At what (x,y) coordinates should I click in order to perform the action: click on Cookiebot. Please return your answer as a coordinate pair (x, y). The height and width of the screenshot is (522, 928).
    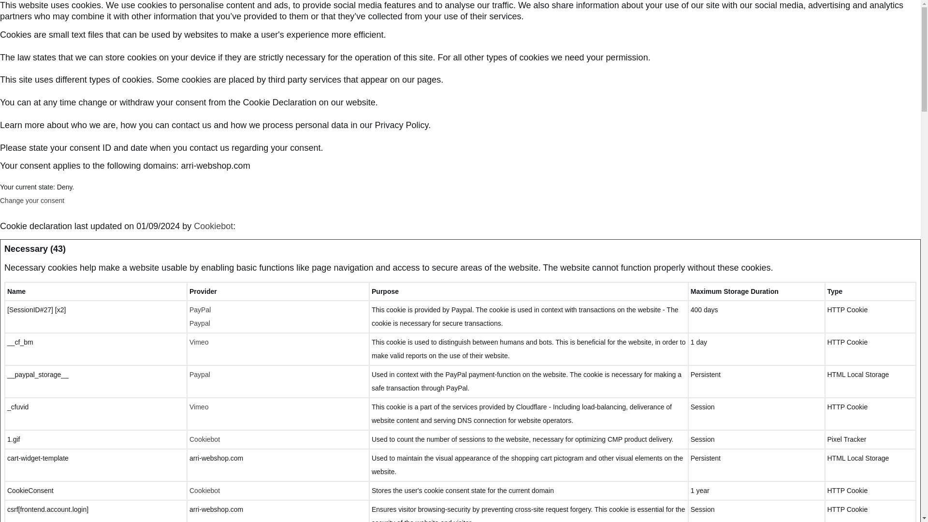
    Looking at the image, I should click on (213, 226).